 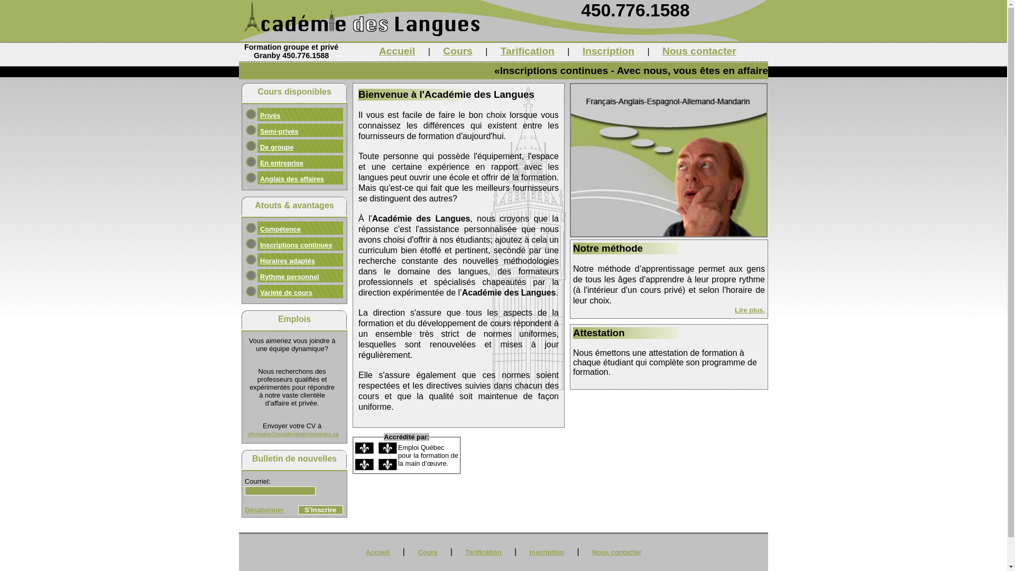 What do you see at coordinates (528, 51) in the screenshot?
I see `Tarification` at bounding box center [528, 51].